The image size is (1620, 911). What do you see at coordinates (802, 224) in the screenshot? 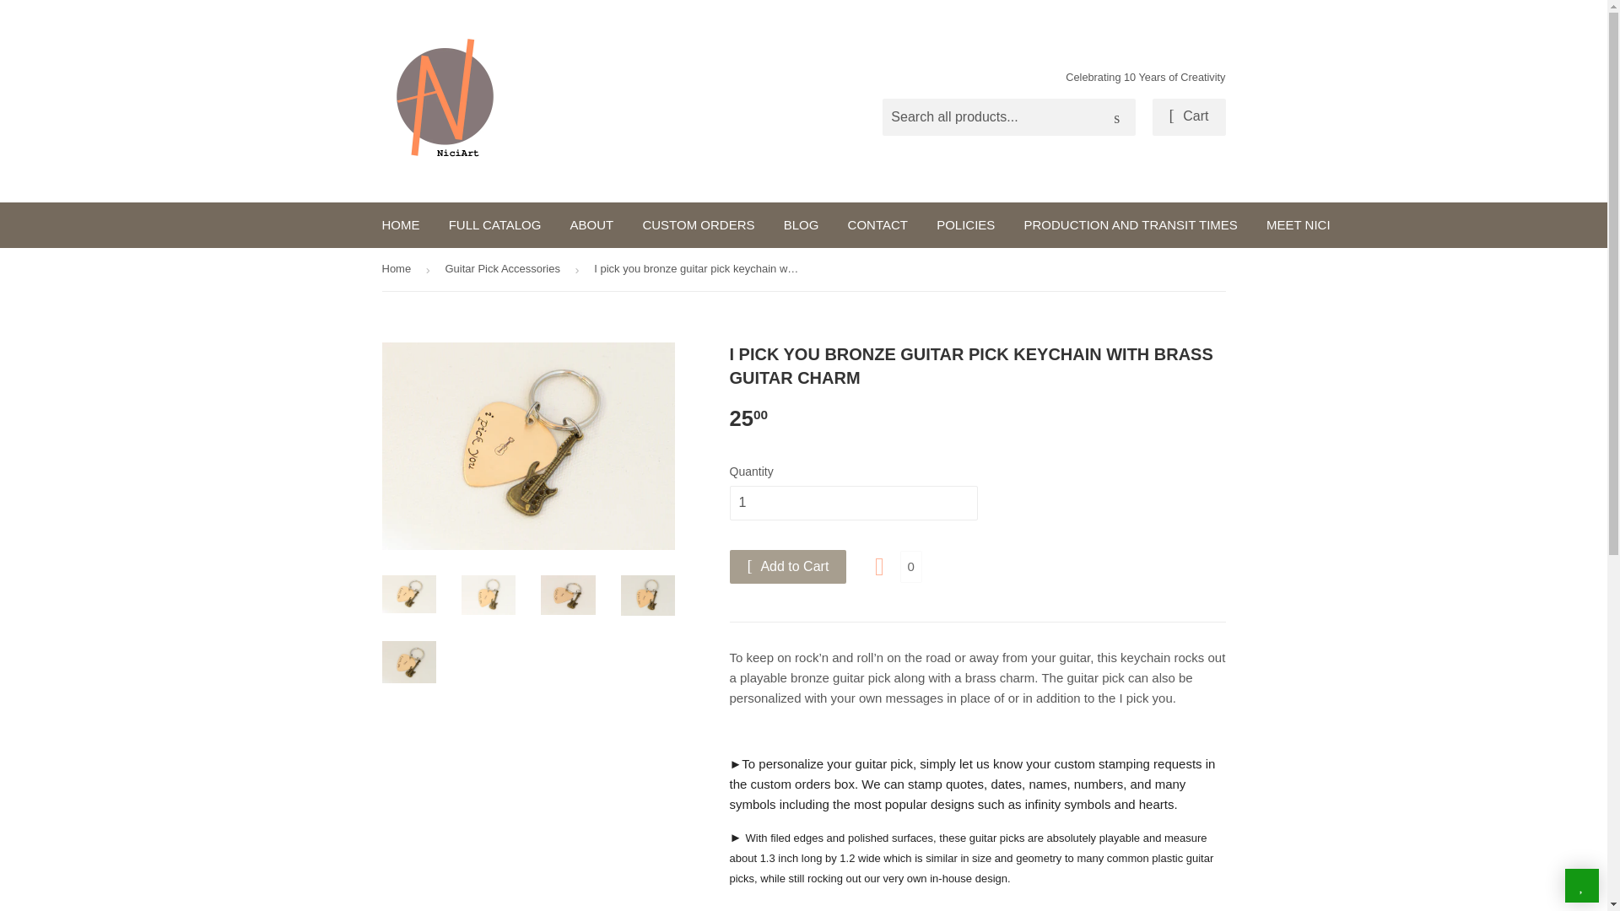
I see `BLOG` at bounding box center [802, 224].